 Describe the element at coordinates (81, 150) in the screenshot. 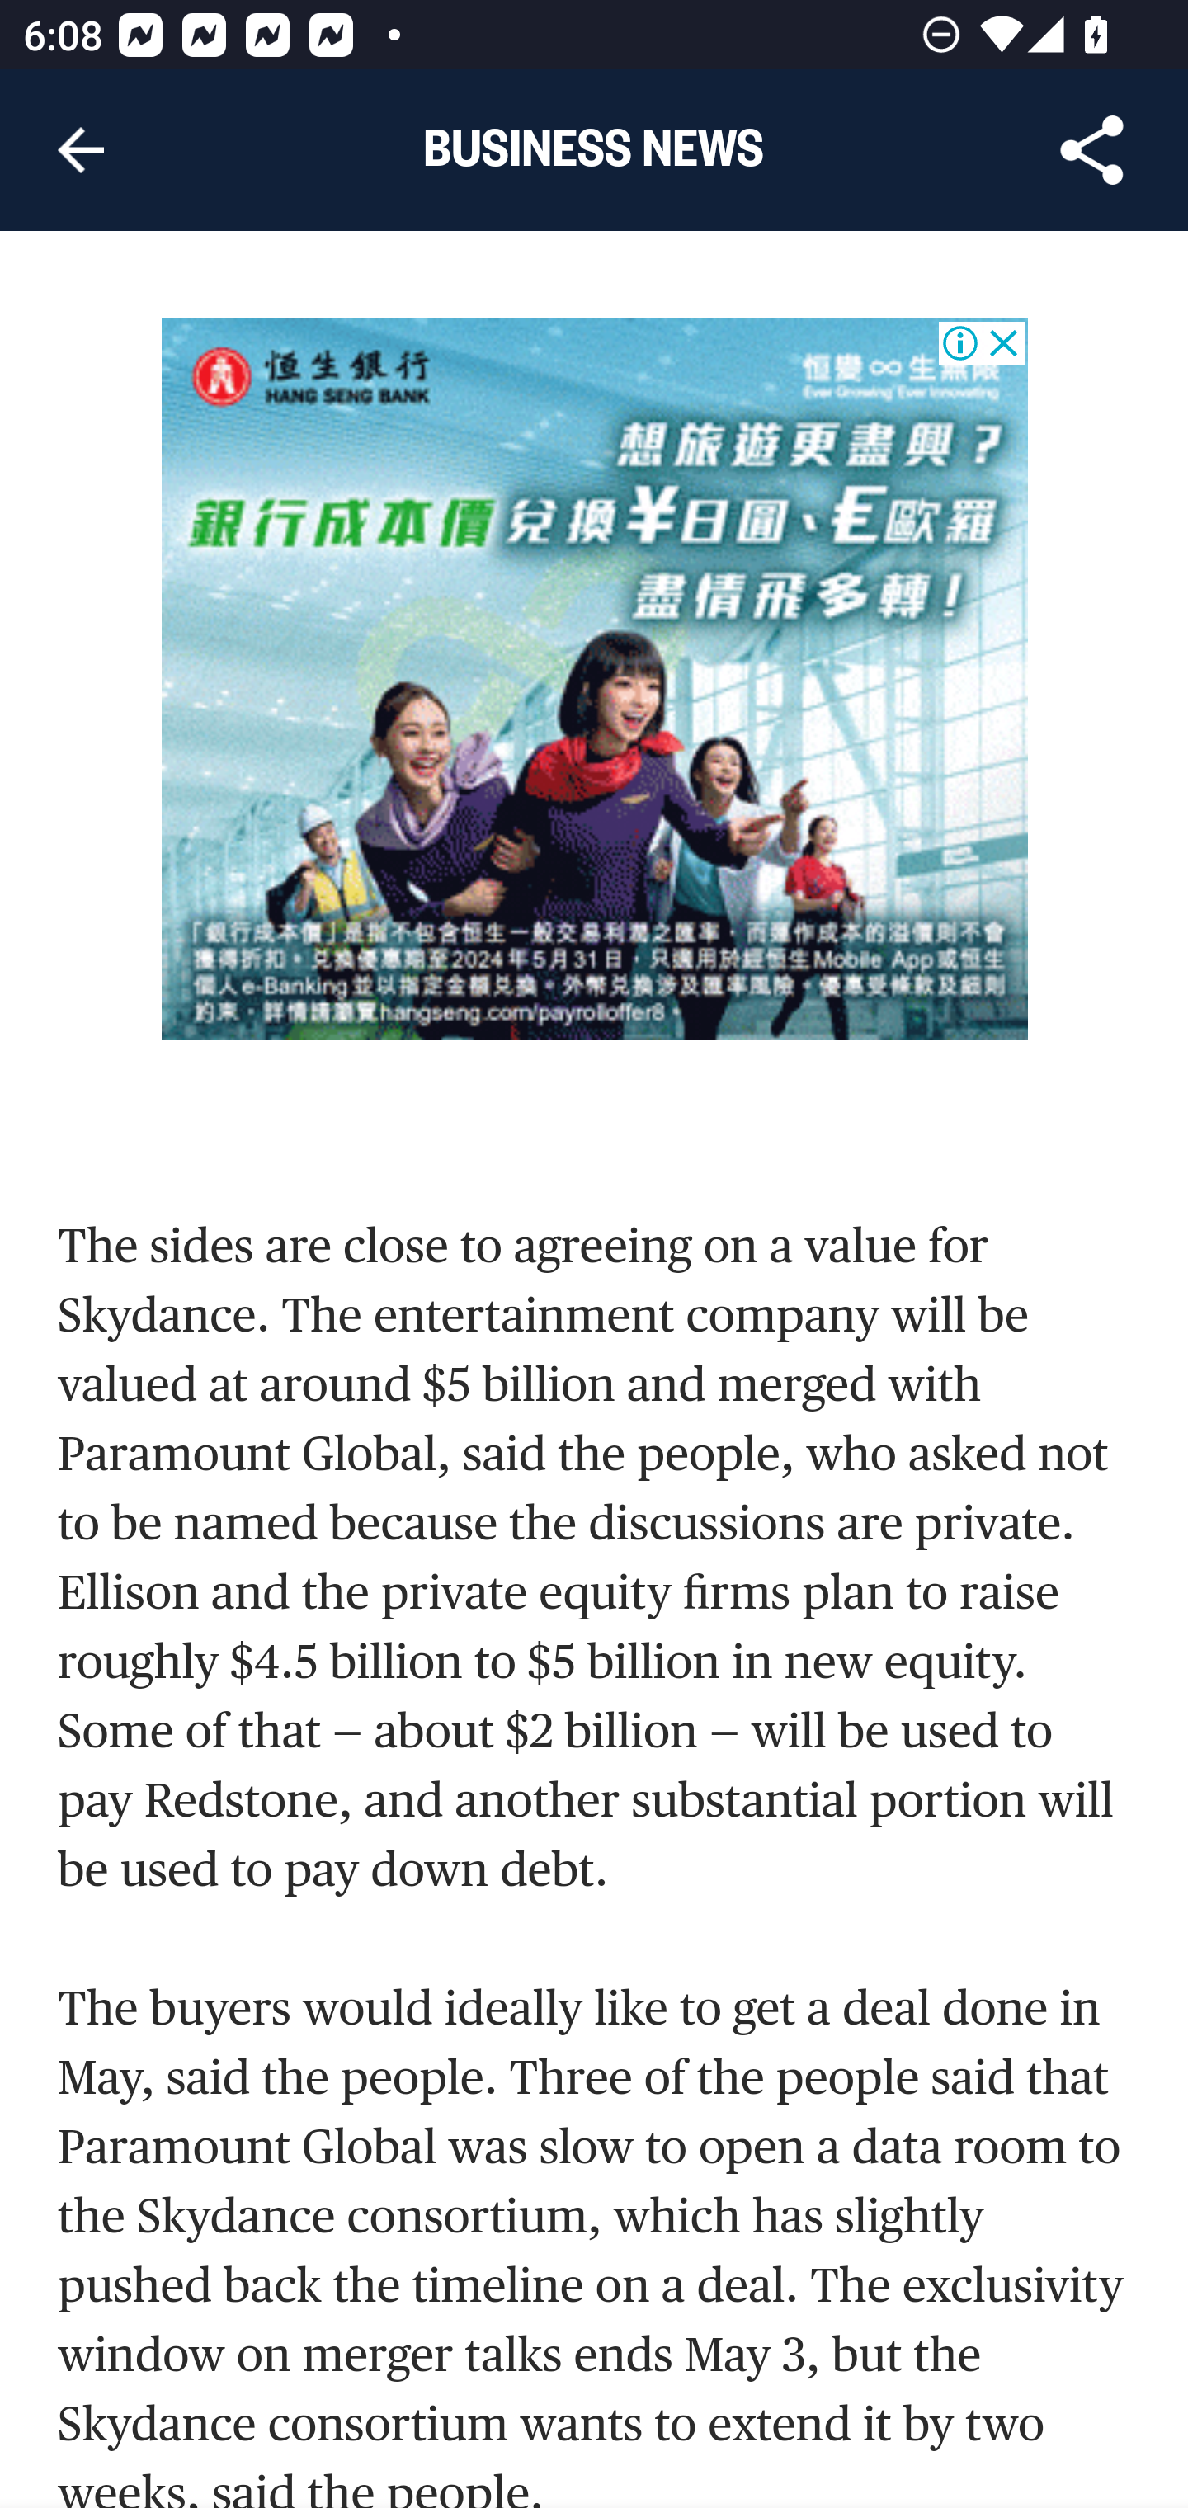

I see `Navigate up` at that location.